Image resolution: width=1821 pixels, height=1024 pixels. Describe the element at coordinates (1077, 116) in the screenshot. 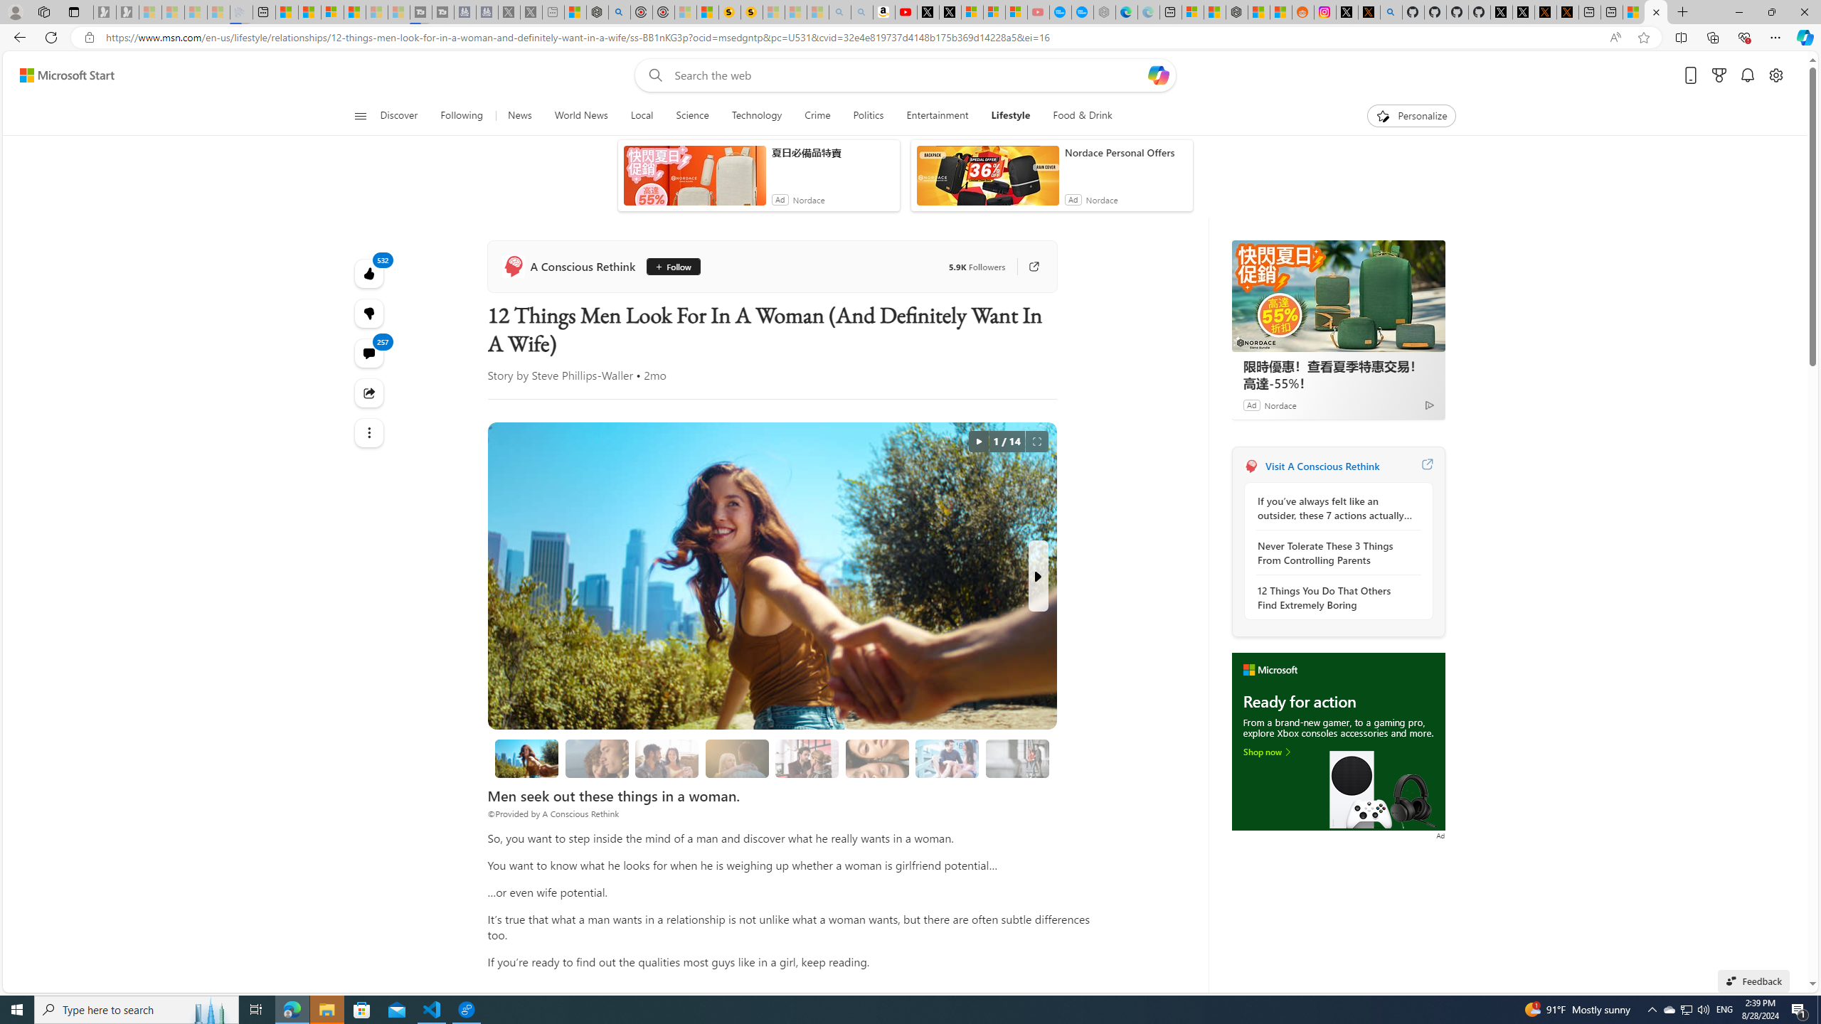

I see `Food & Drink` at that location.